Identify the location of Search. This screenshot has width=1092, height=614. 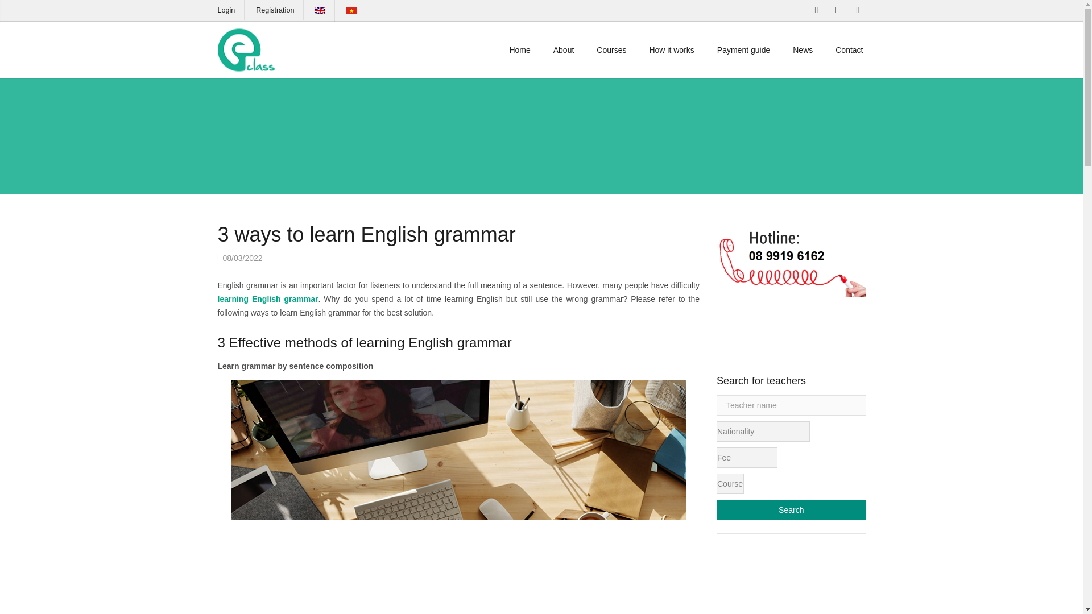
(791, 509).